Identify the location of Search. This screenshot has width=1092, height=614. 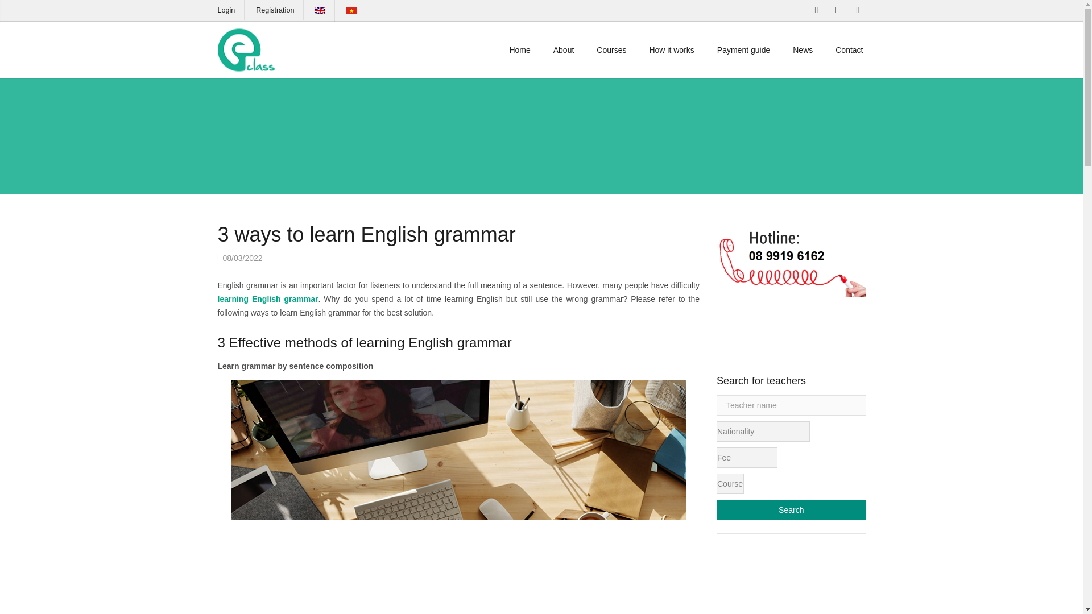
(791, 509).